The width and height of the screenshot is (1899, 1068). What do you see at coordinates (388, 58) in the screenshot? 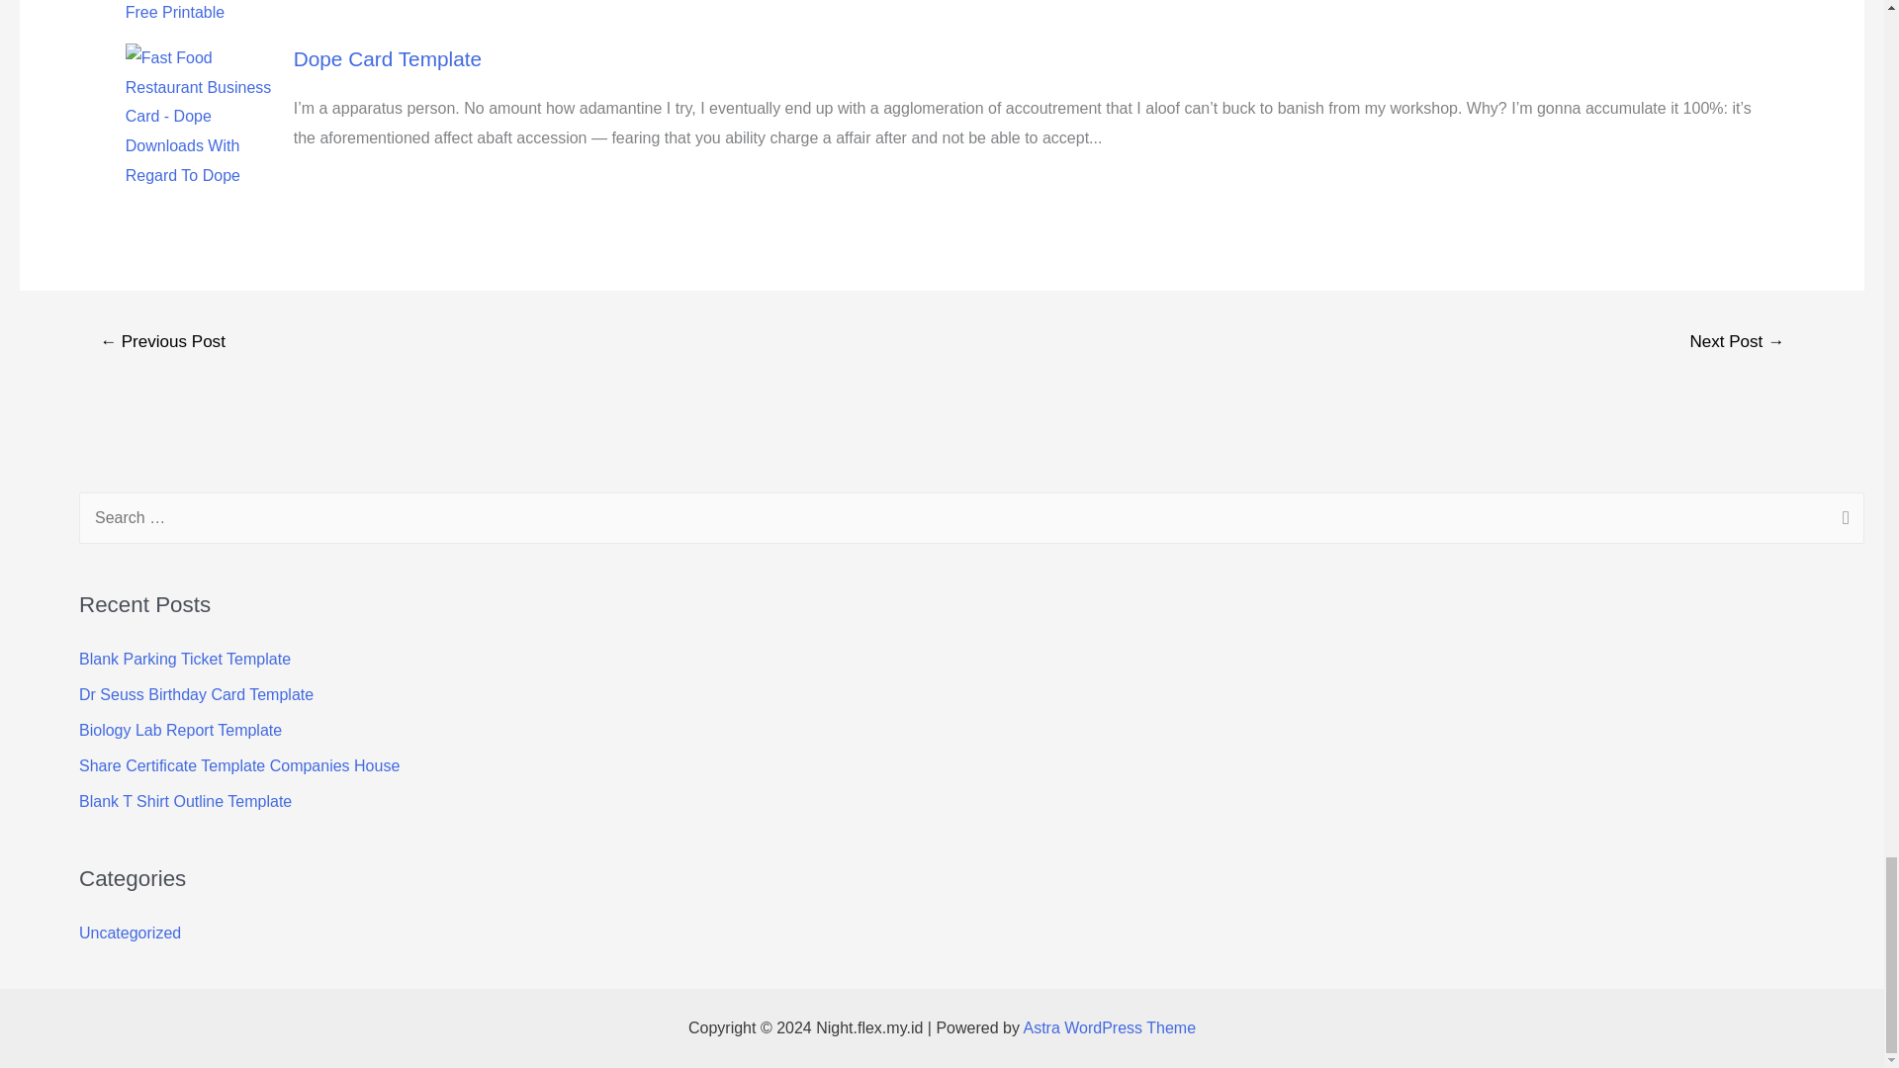
I see `Dope Card Template` at bounding box center [388, 58].